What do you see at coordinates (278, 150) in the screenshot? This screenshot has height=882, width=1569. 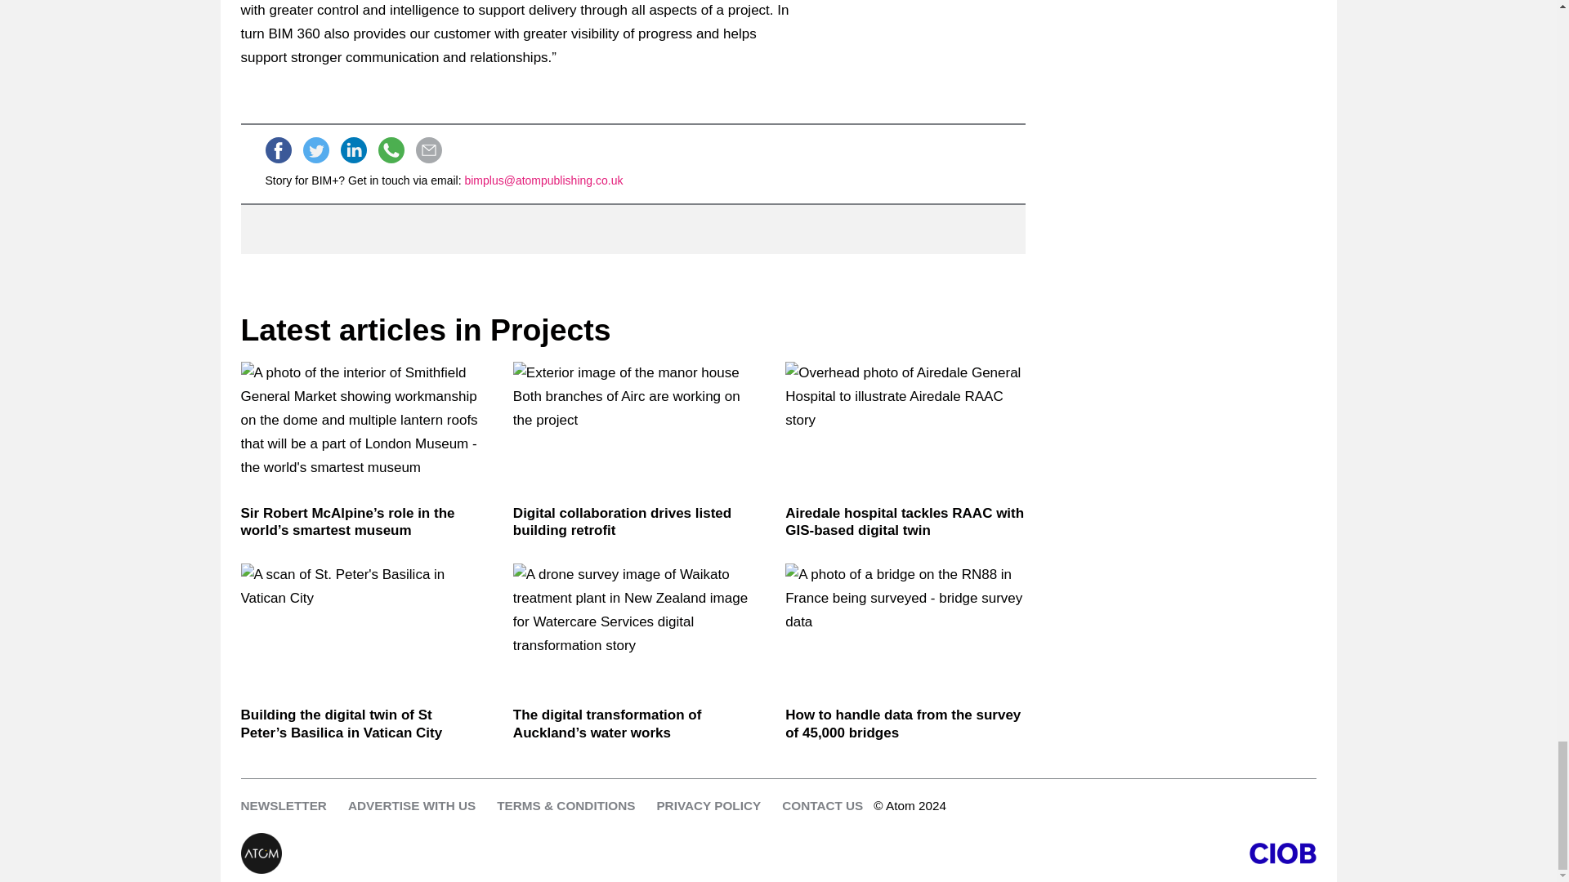 I see `Share on Facebook` at bounding box center [278, 150].